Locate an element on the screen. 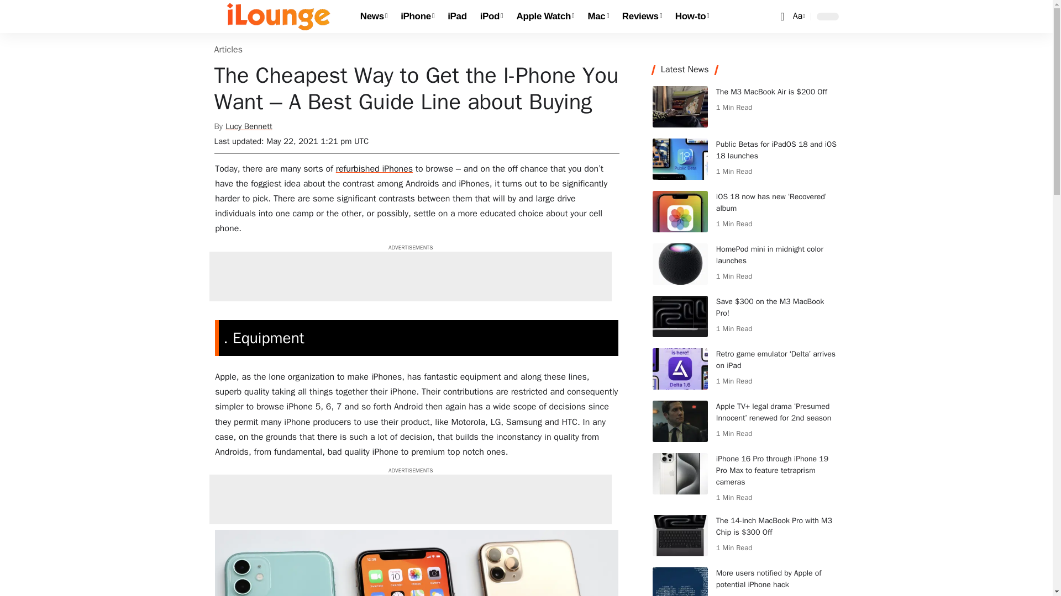 The height and width of the screenshot is (596, 1061). Advertisement is located at coordinates (457, 17).